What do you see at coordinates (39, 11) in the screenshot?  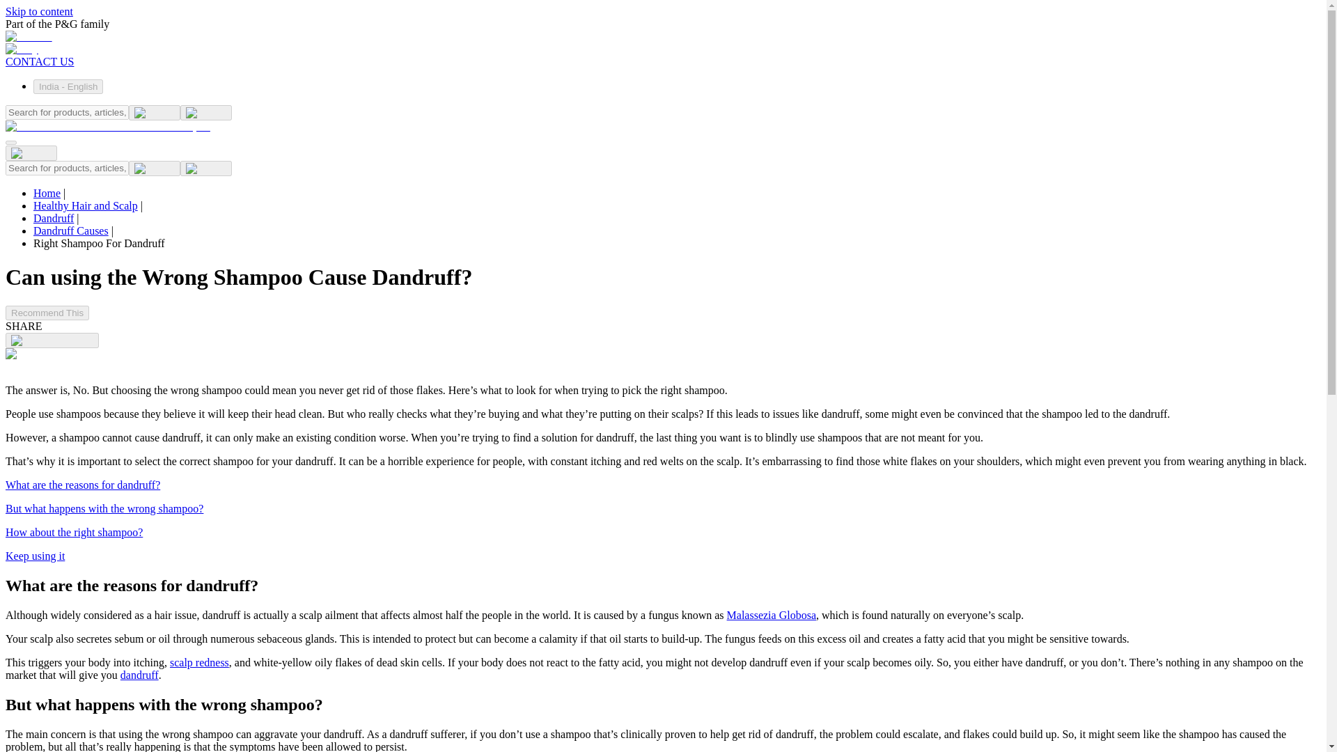 I see `Skip to content` at bounding box center [39, 11].